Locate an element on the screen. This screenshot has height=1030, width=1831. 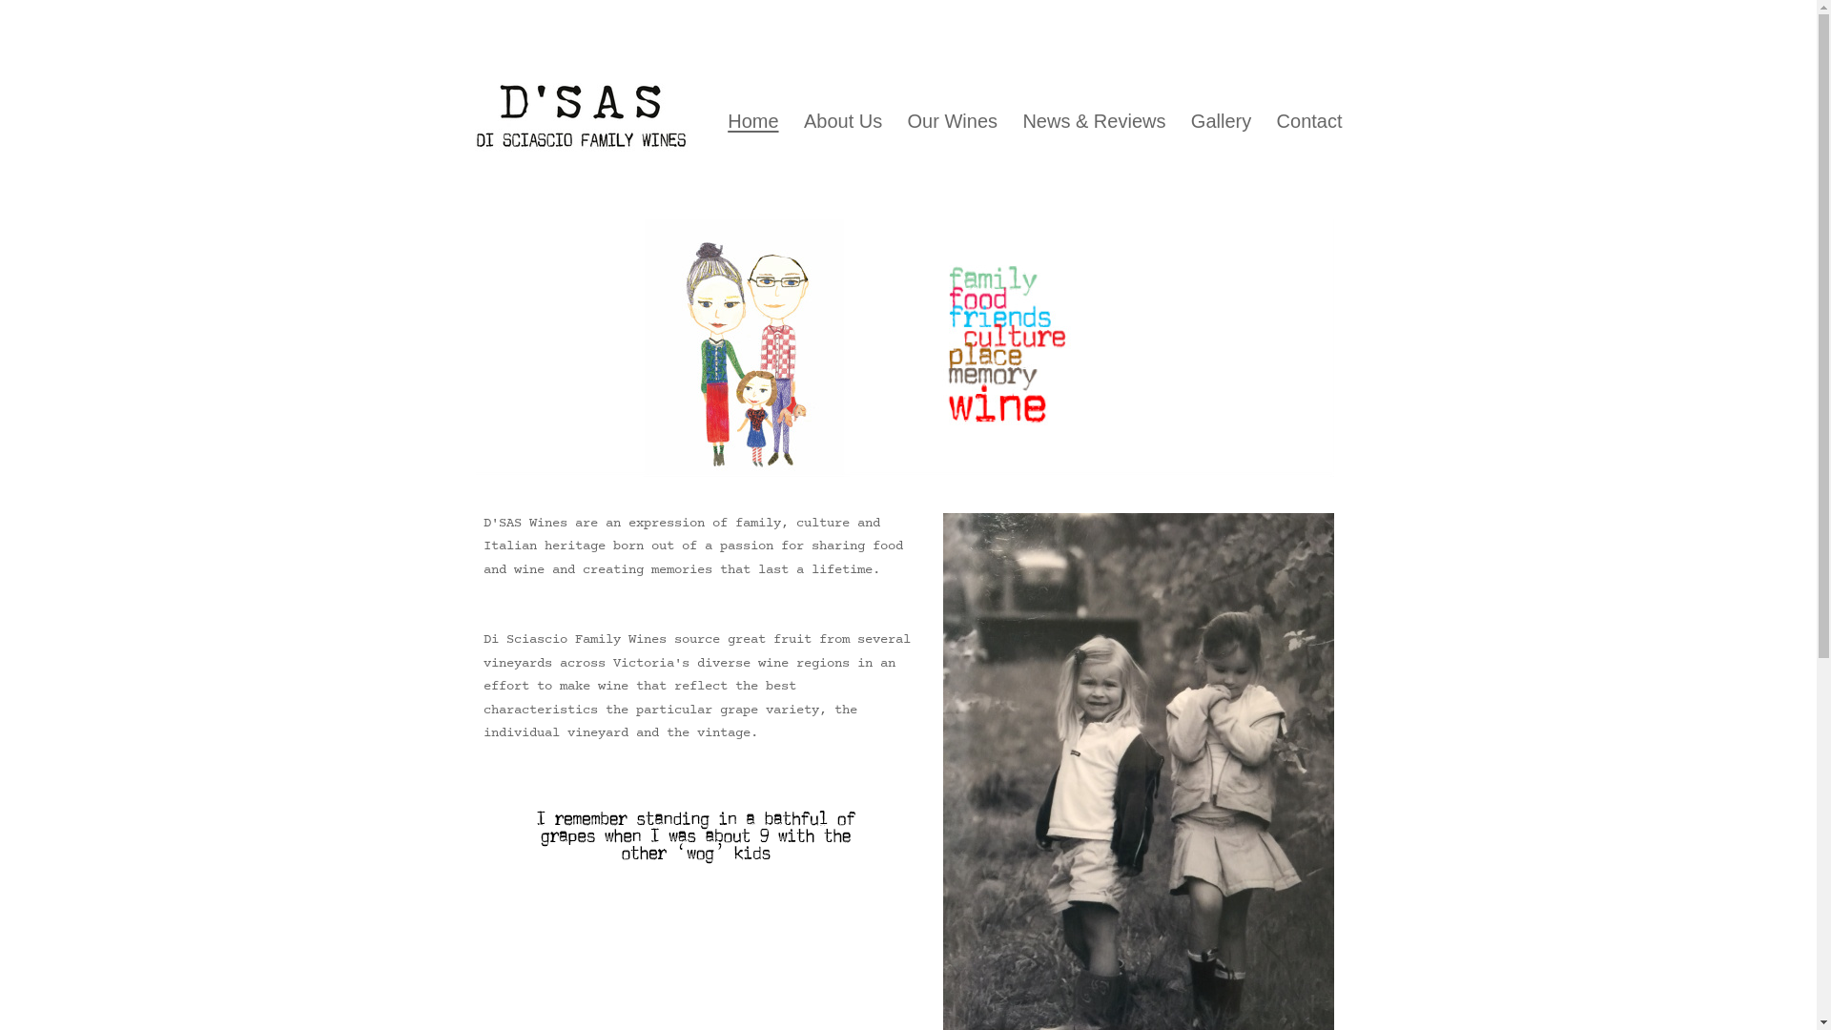
News & Reviews is located at coordinates (1094, 120).